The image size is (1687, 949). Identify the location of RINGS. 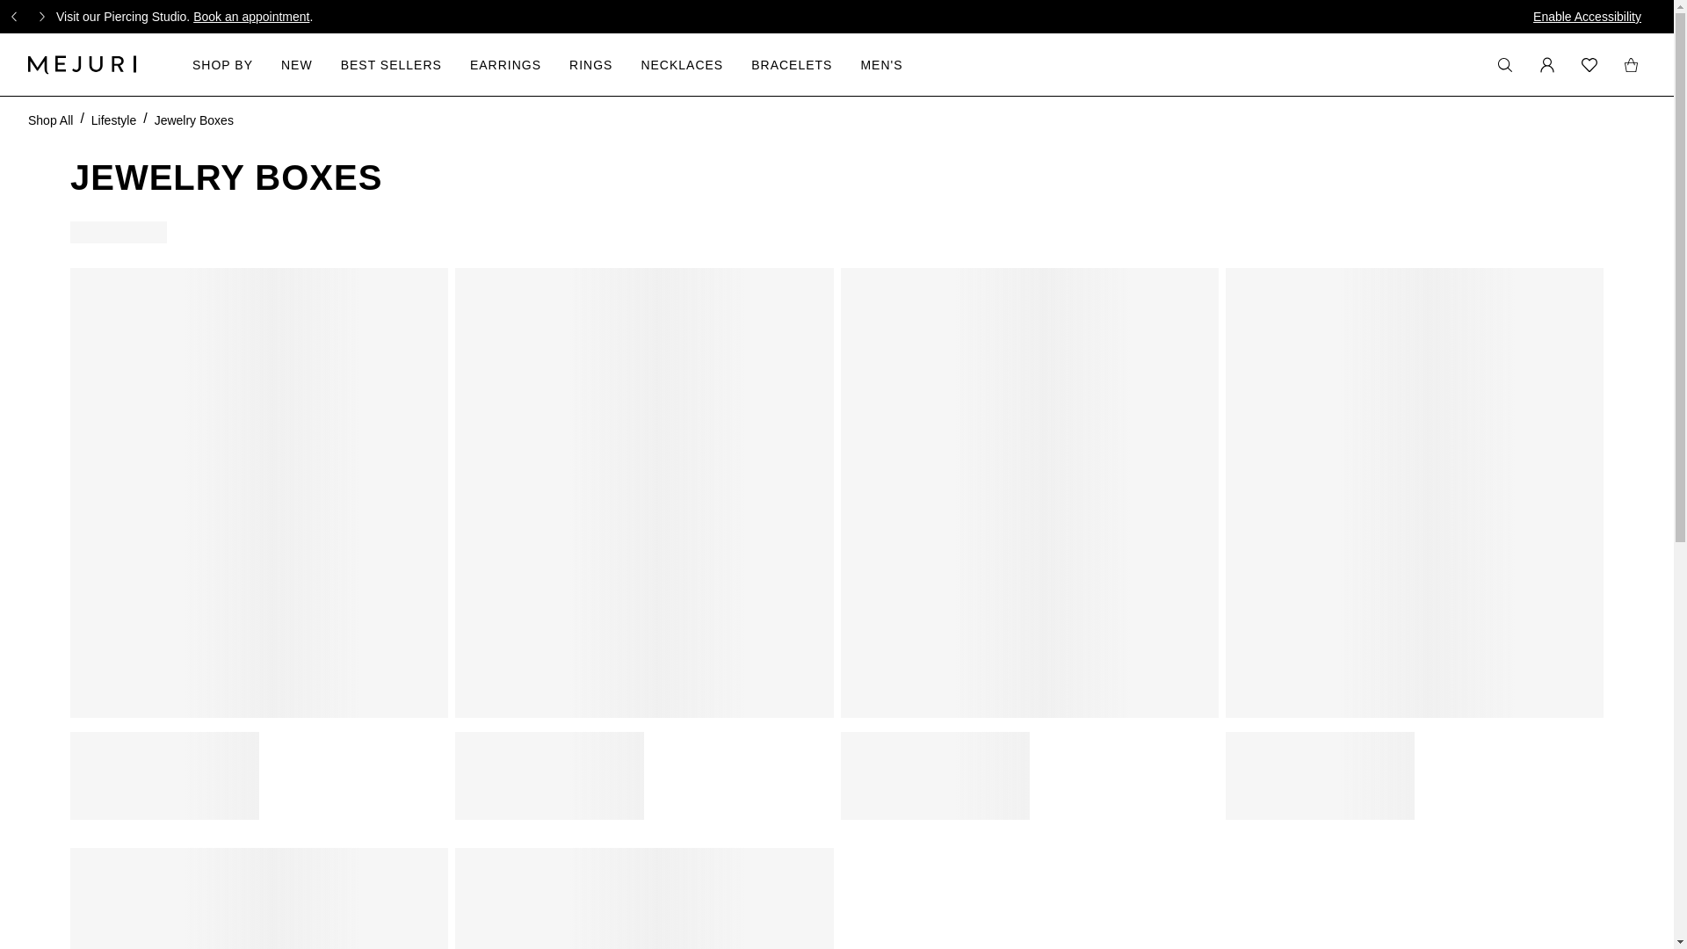
(590, 63).